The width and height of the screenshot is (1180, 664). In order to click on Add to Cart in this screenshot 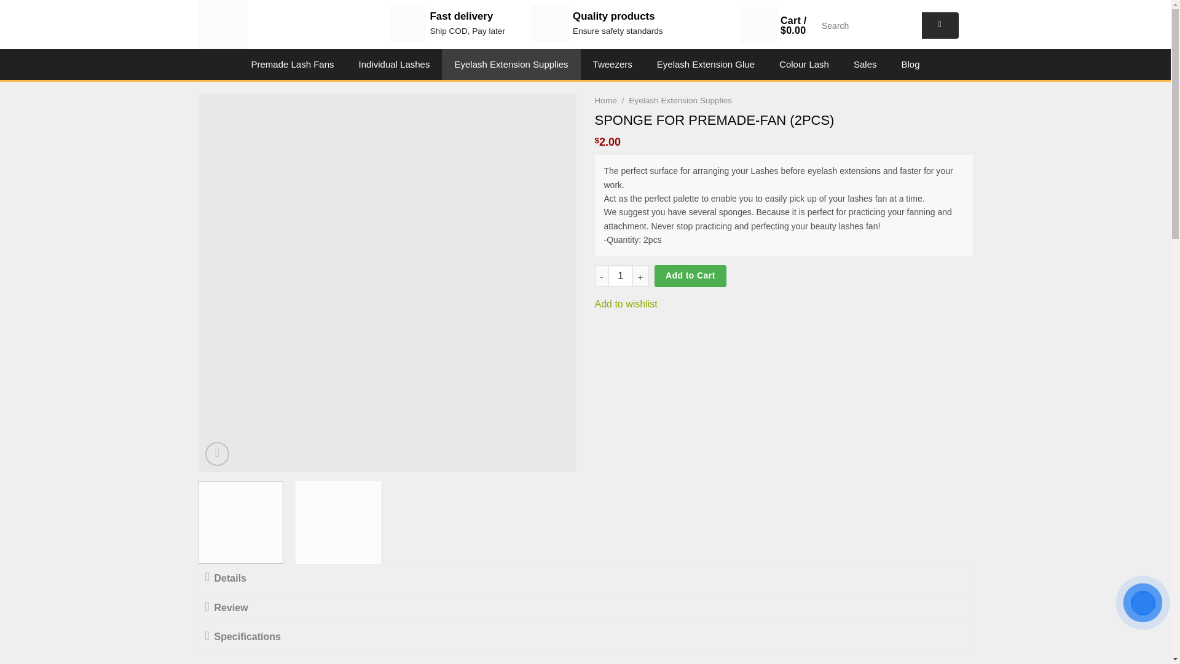, I will do `click(690, 275)`.